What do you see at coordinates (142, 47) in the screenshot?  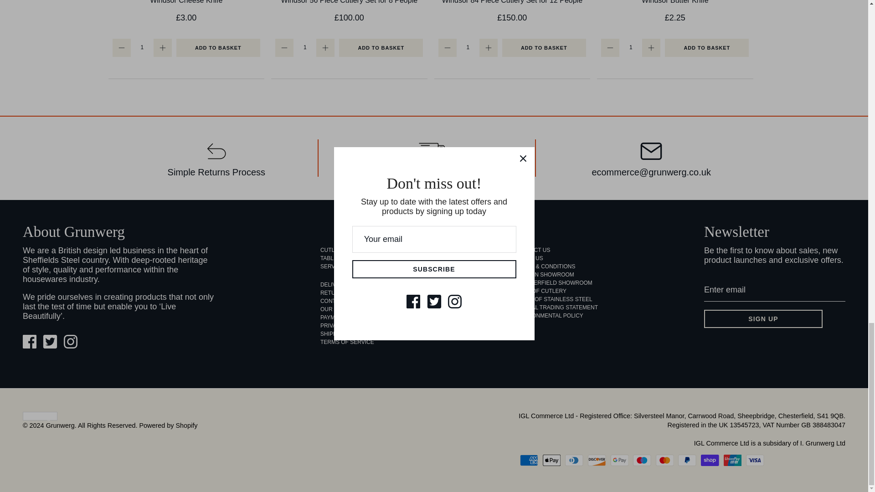 I see `1` at bounding box center [142, 47].